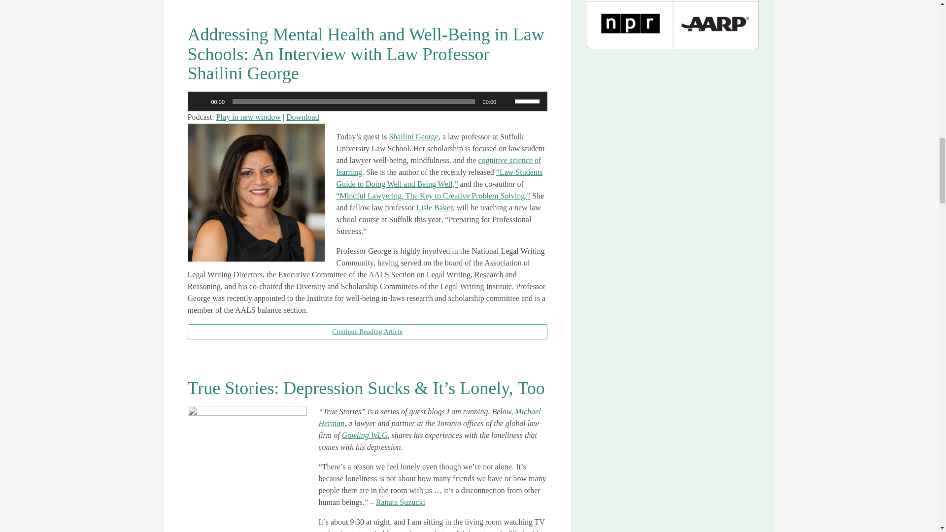 This screenshot has width=946, height=532. I want to click on Shailini George, so click(414, 136).